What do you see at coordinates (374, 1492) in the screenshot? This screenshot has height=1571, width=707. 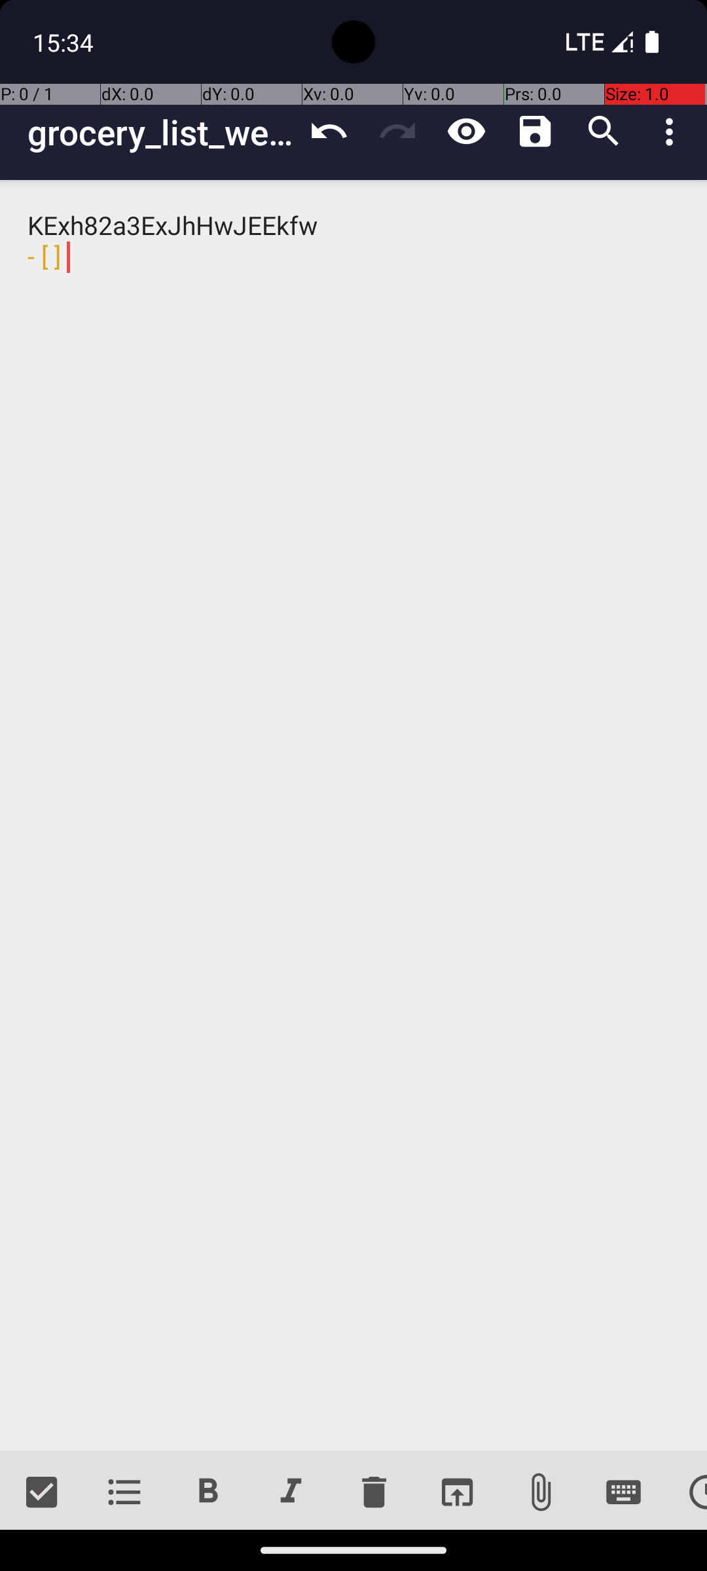 I see `Delete lines` at bounding box center [374, 1492].